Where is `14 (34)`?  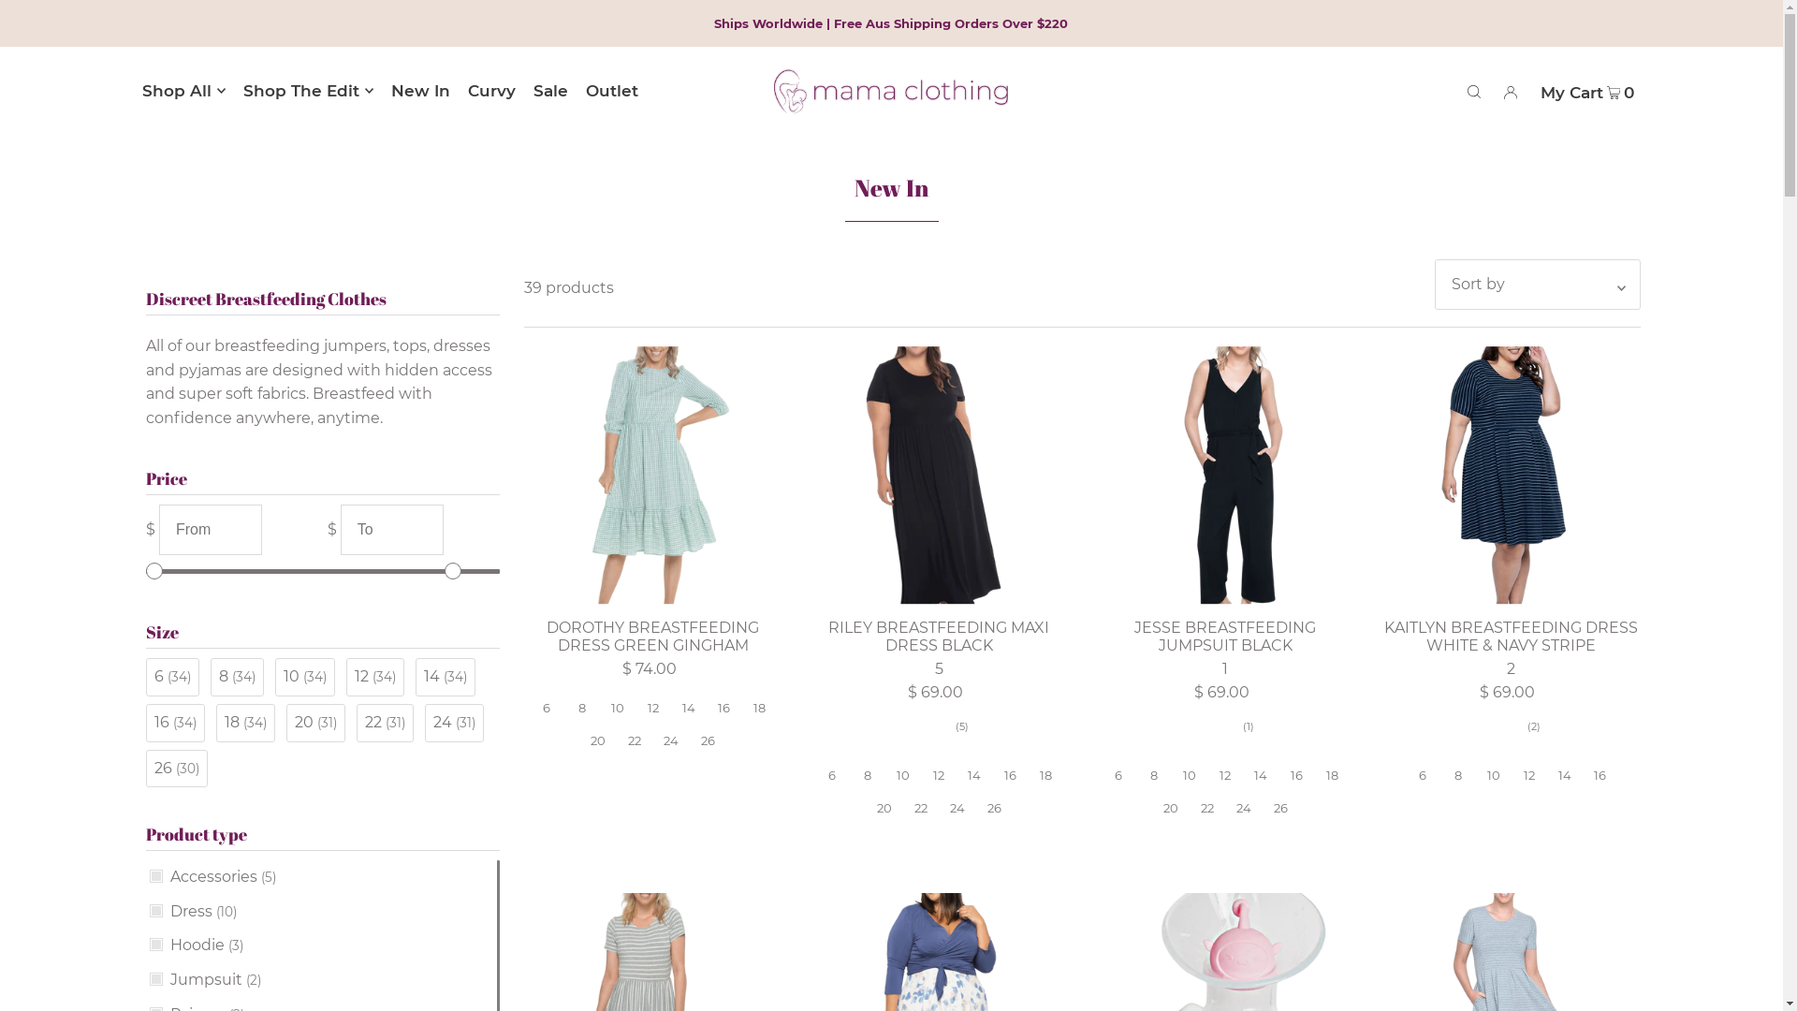 14 (34) is located at coordinates (446, 678).